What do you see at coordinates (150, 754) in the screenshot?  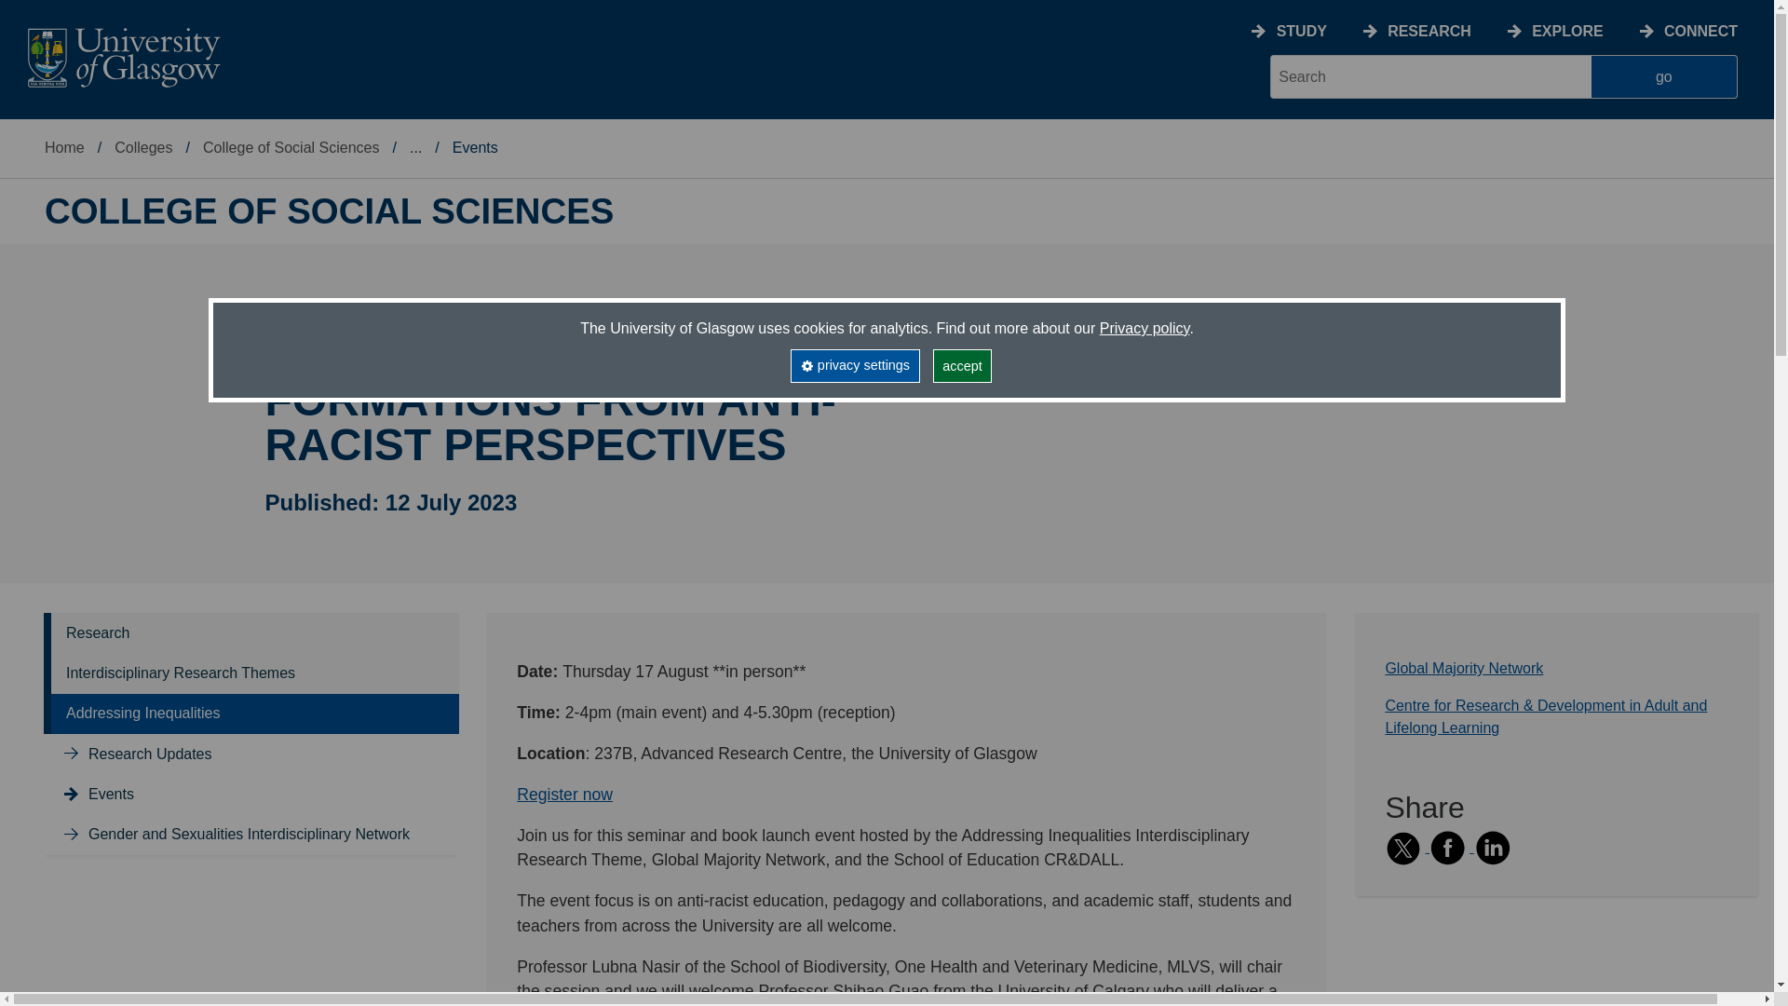 I see `Research Updates` at bounding box center [150, 754].